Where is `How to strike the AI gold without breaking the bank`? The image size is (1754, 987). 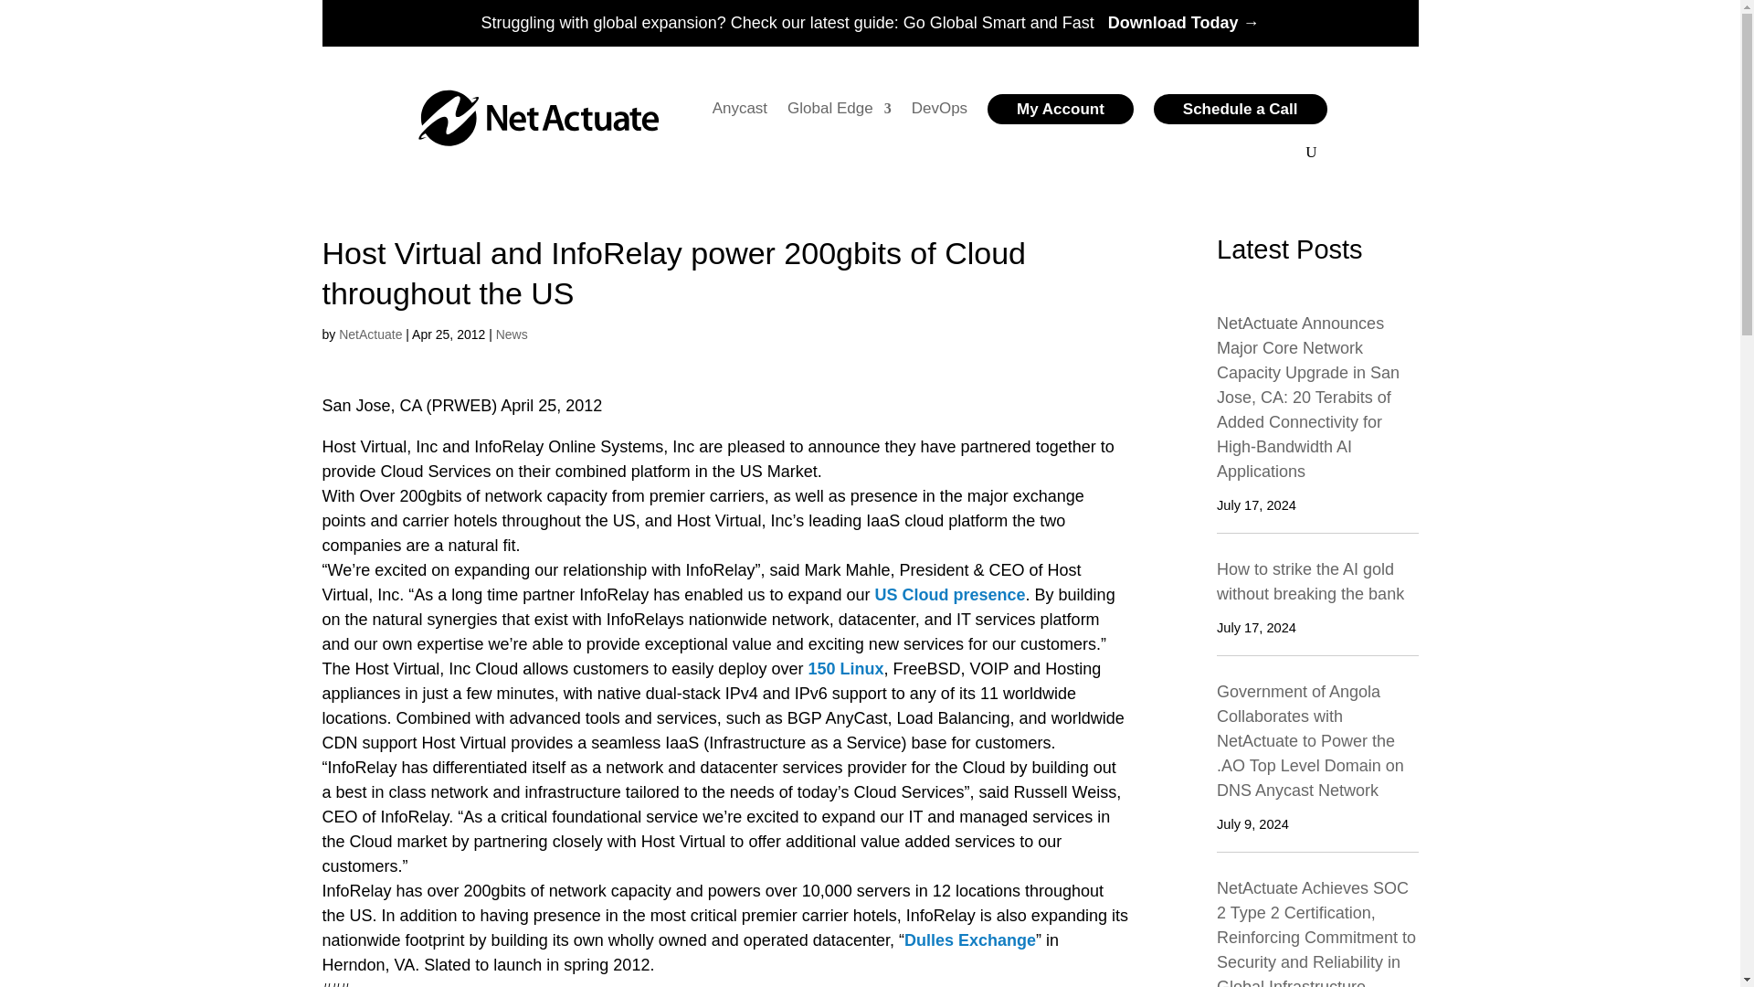
How to strike the AI gold without breaking the bank is located at coordinates (1310, 581).